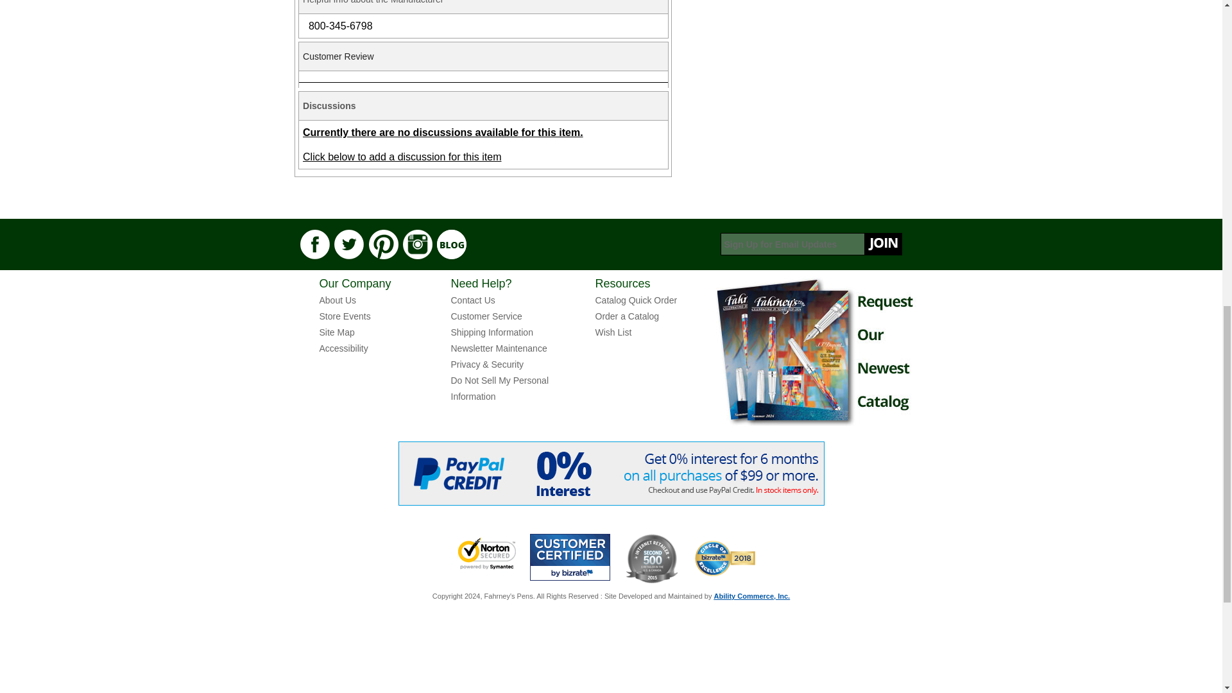 Image resolution: width=1232 pixels, height=693 pixels. I want to click on Sign Up for Email Updates, so click(810, 244).